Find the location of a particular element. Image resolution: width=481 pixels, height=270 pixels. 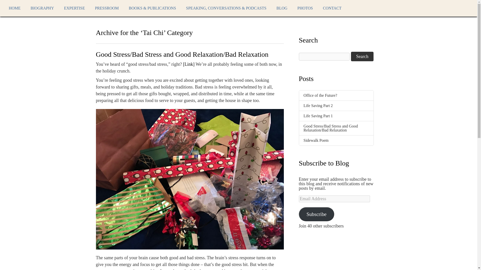

Search is located at coordinates (362, 56).